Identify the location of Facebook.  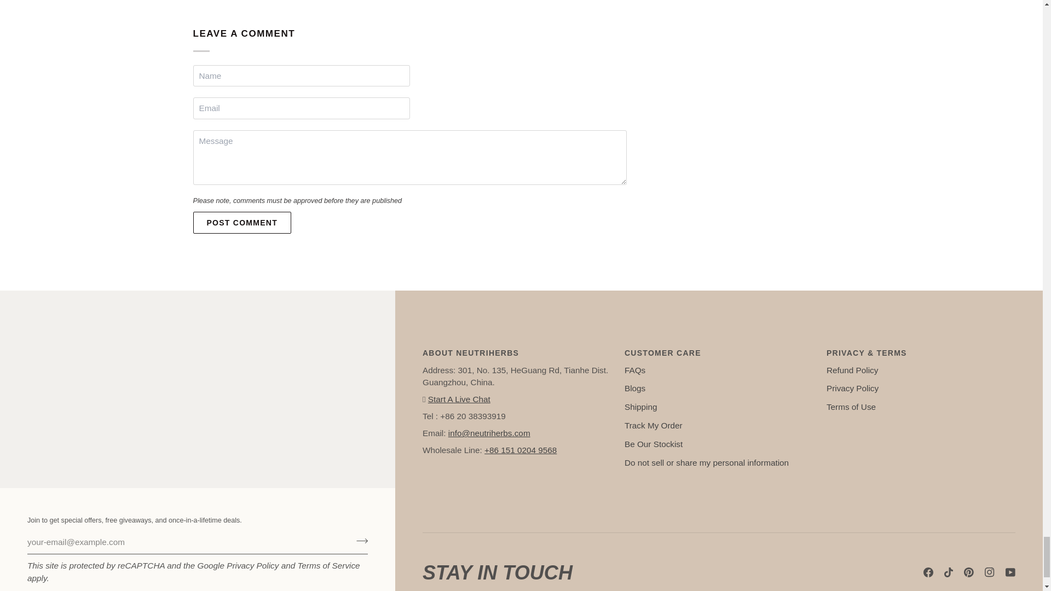
(928, 572).